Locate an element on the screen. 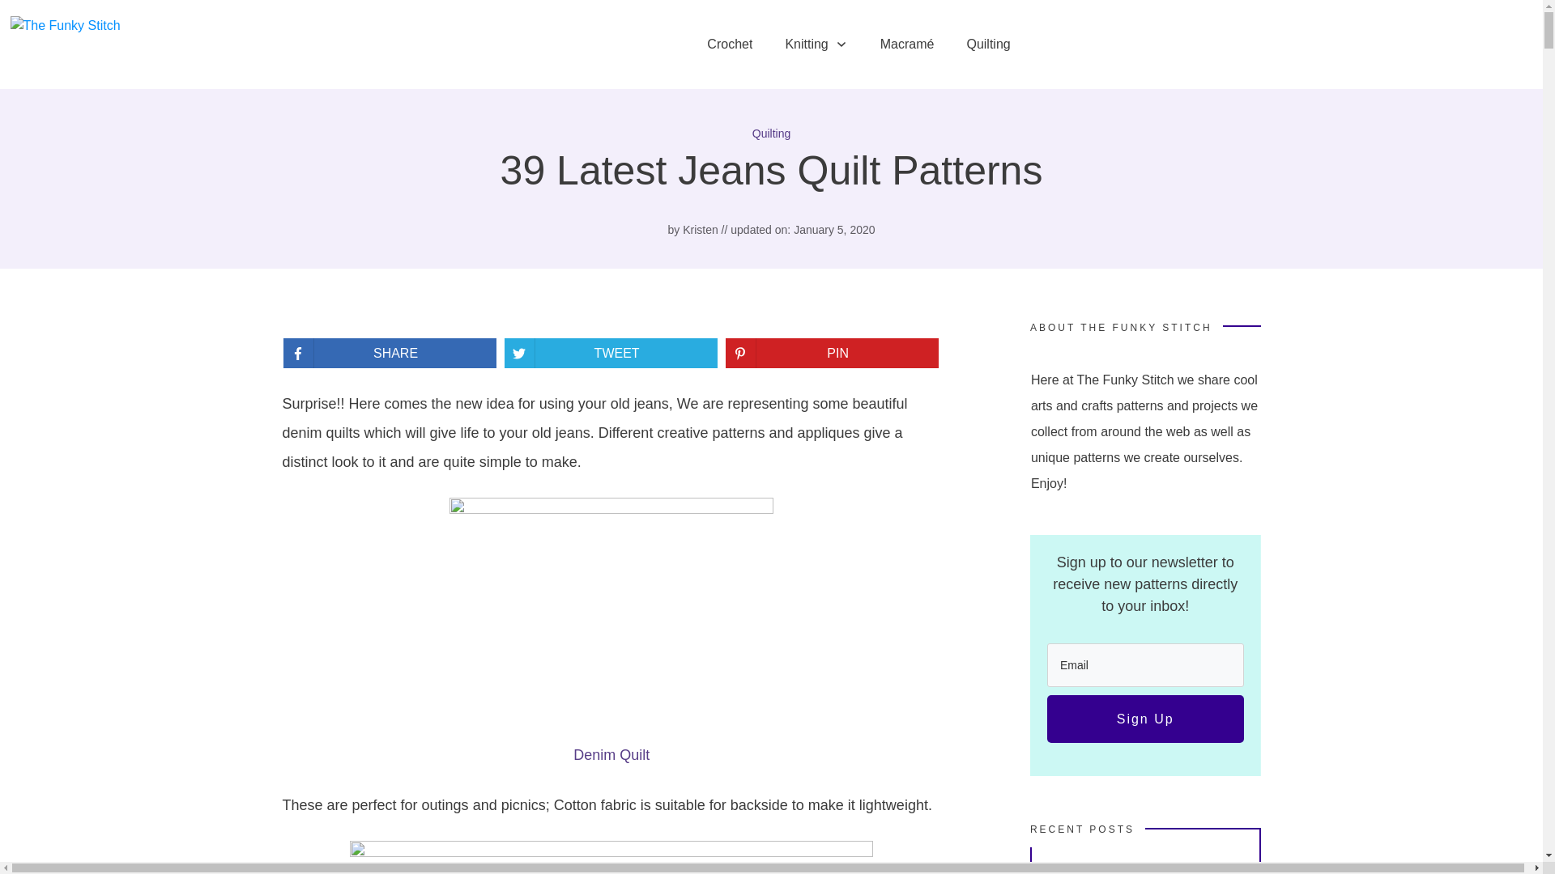 Image resolution: width=1555 pixels, height=874 pixels. Quilting is located at coordinates (987, 44).